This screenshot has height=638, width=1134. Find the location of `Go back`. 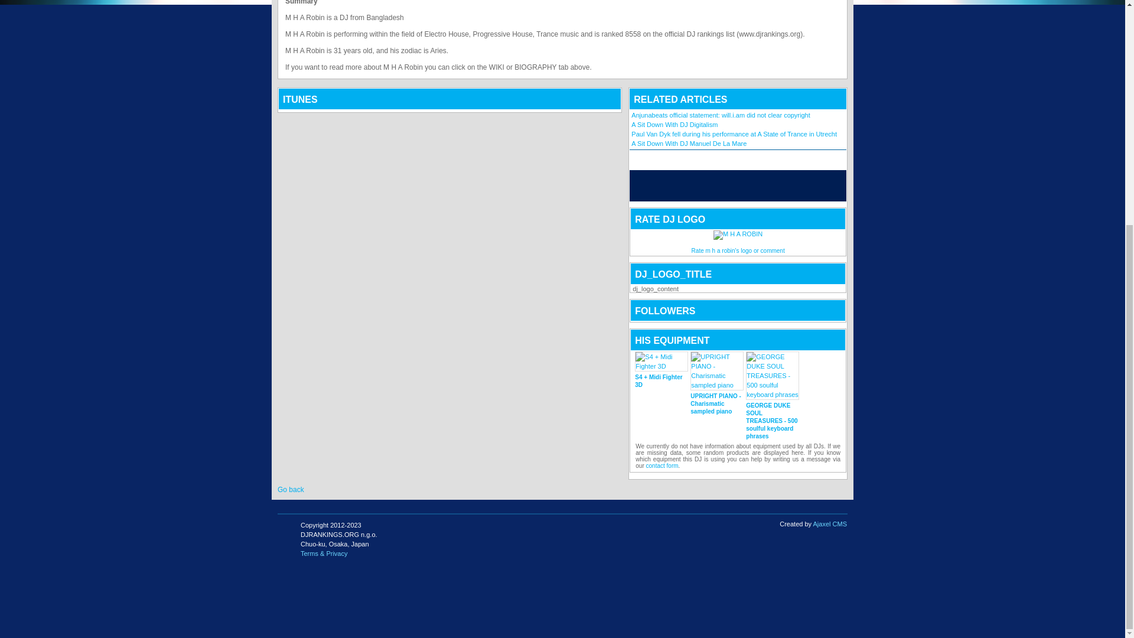

Go back is located at coordinates (291, 489).